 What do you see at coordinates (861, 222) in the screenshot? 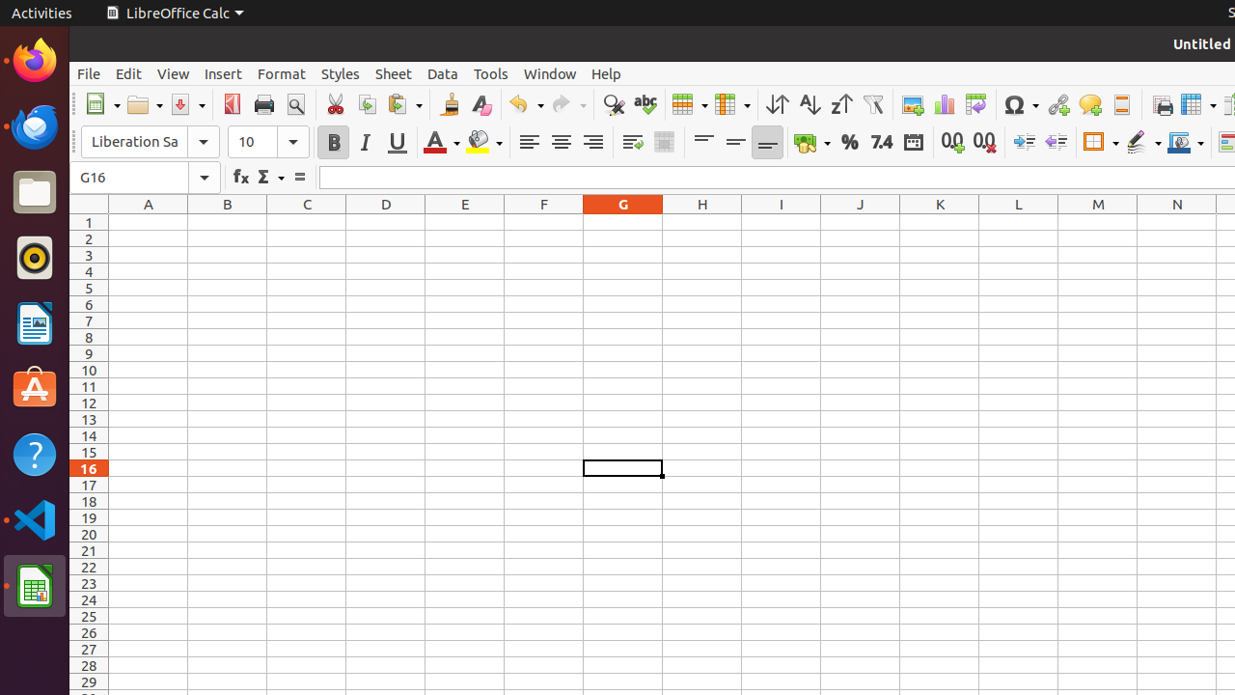
I see `J1` at bounding box center [861, 222].